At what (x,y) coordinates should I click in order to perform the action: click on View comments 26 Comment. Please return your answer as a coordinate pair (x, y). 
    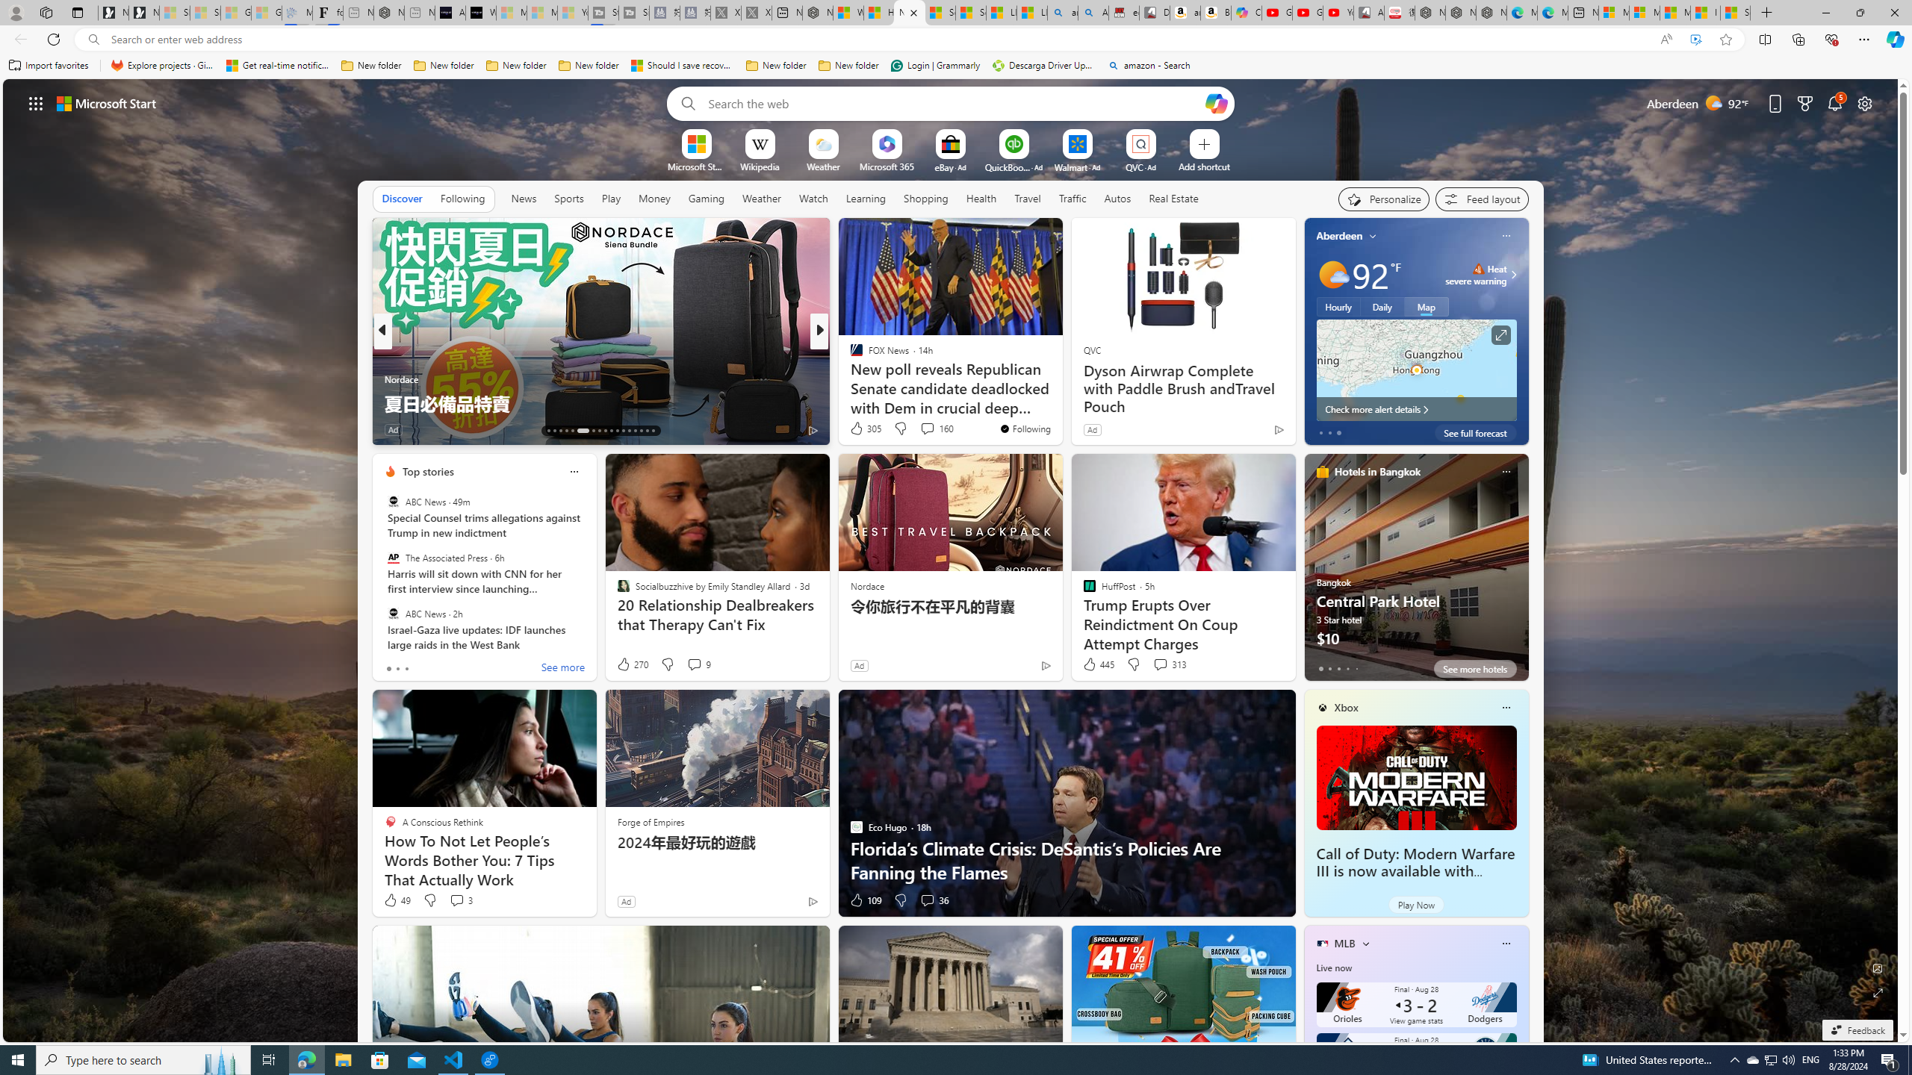
    Looking at the image, I should click on (917, 429).